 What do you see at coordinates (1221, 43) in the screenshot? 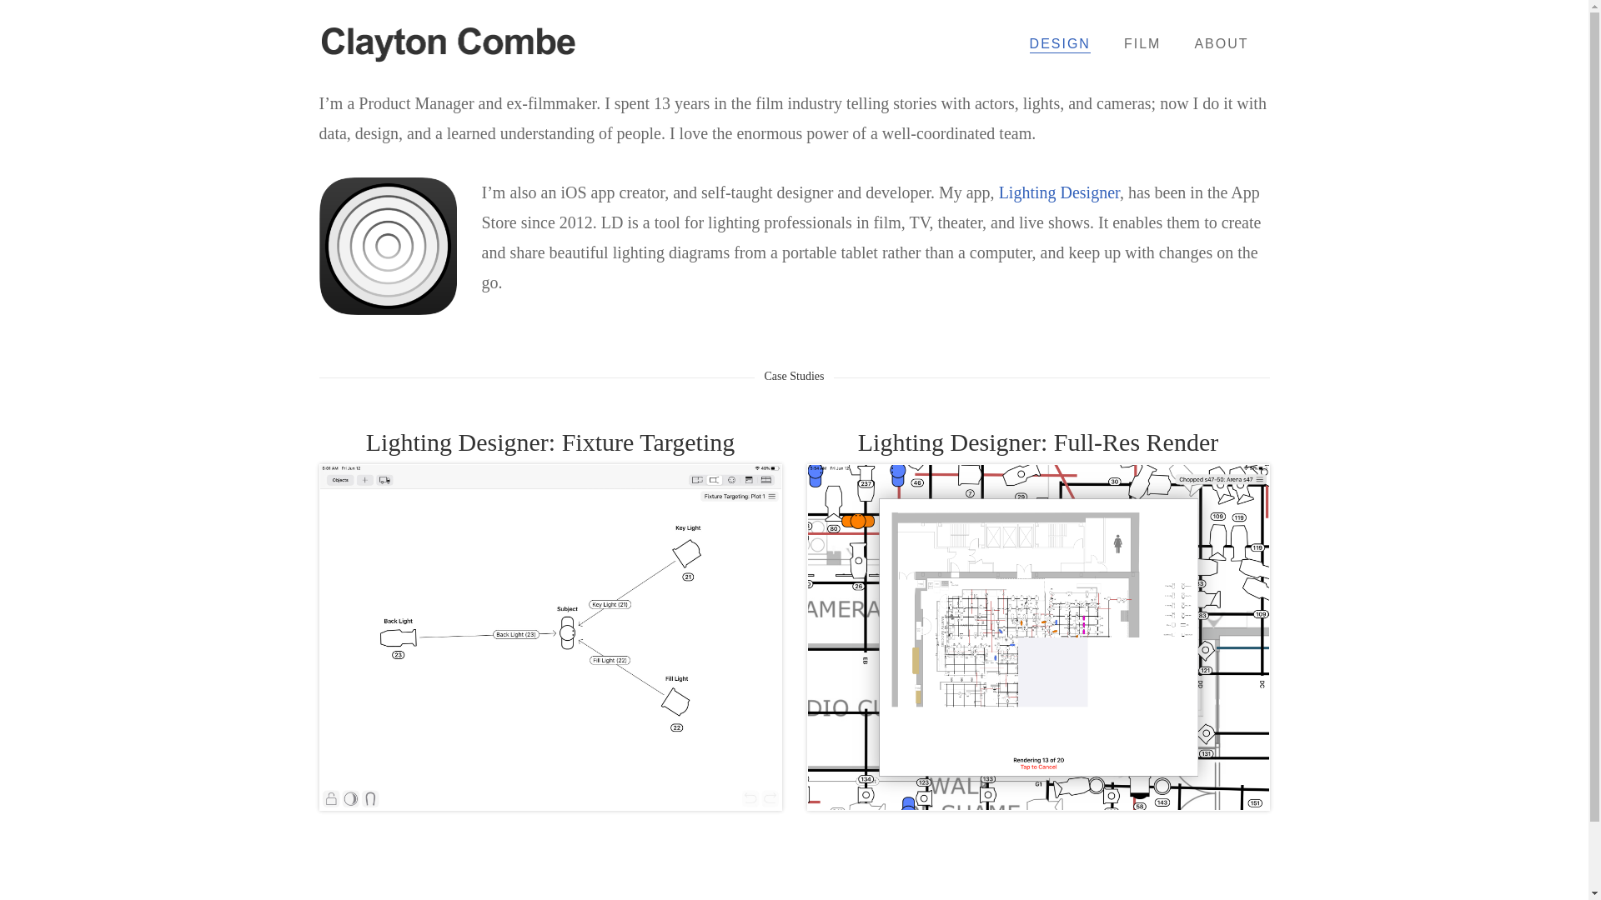
I see `ABOUT` at bounding box center [1221, 43].